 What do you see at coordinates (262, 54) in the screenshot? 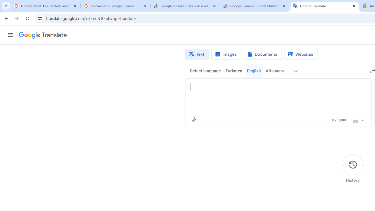
I see `Document translation` at bounding box center [262, 54].